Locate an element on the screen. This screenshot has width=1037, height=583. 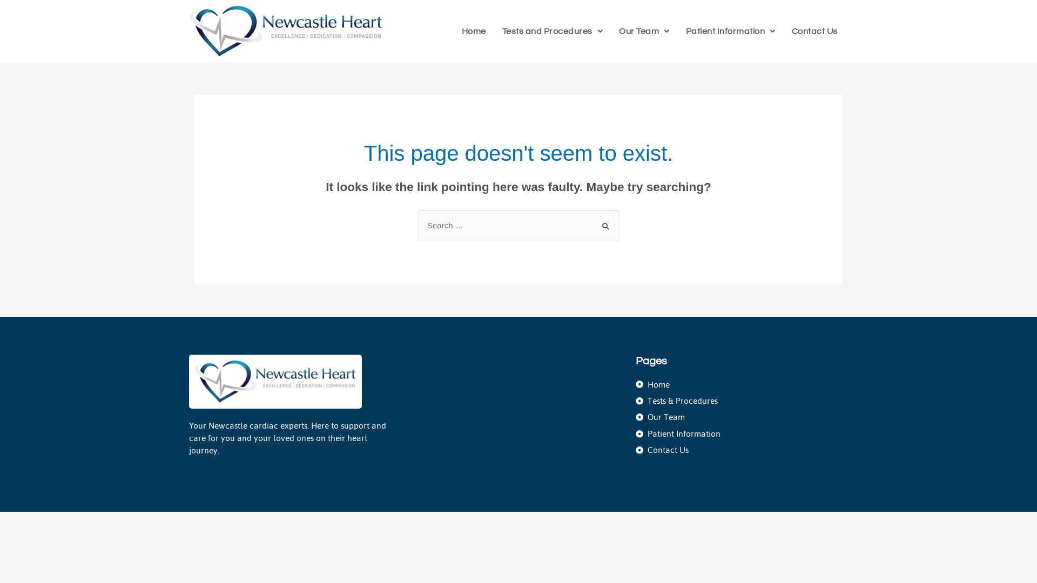
Our Team is located at coordinates (644, 31).